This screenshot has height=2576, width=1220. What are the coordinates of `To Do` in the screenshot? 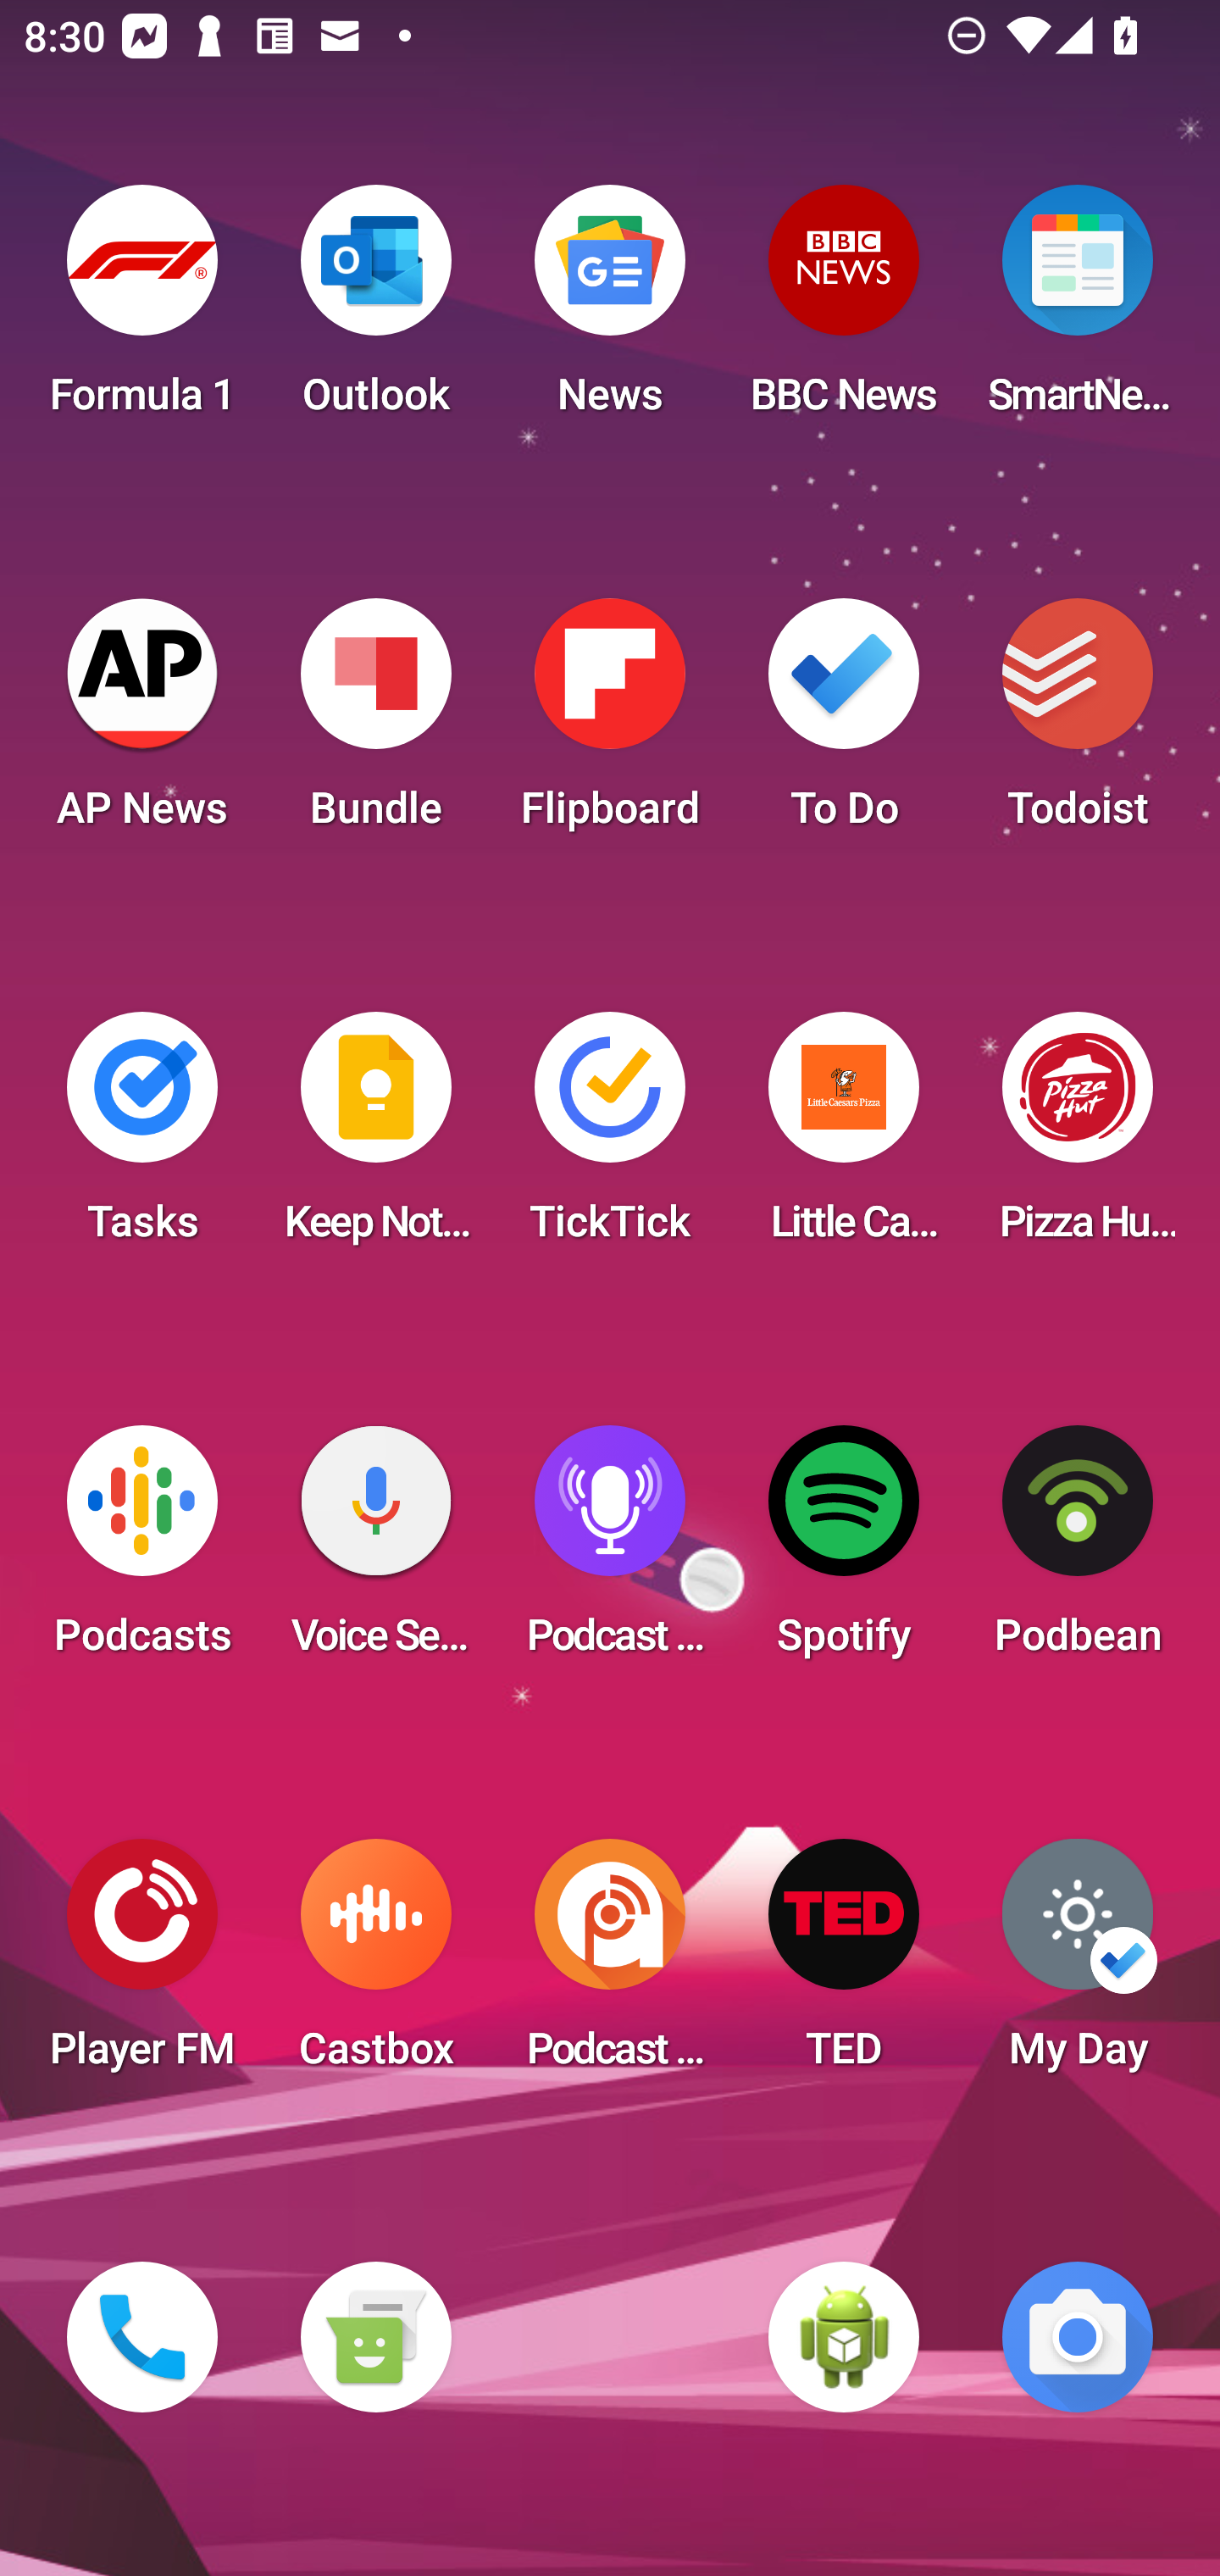 It's located at (844, 724).